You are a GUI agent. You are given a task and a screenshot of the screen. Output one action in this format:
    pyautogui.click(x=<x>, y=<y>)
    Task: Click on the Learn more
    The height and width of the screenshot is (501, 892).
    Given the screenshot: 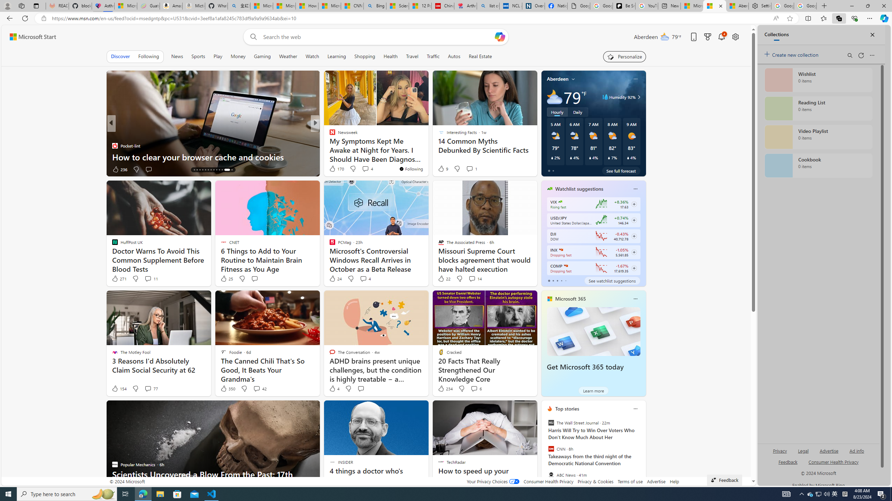 What is the action you would take?
    pyautogui.click(x=593, y=390)
    